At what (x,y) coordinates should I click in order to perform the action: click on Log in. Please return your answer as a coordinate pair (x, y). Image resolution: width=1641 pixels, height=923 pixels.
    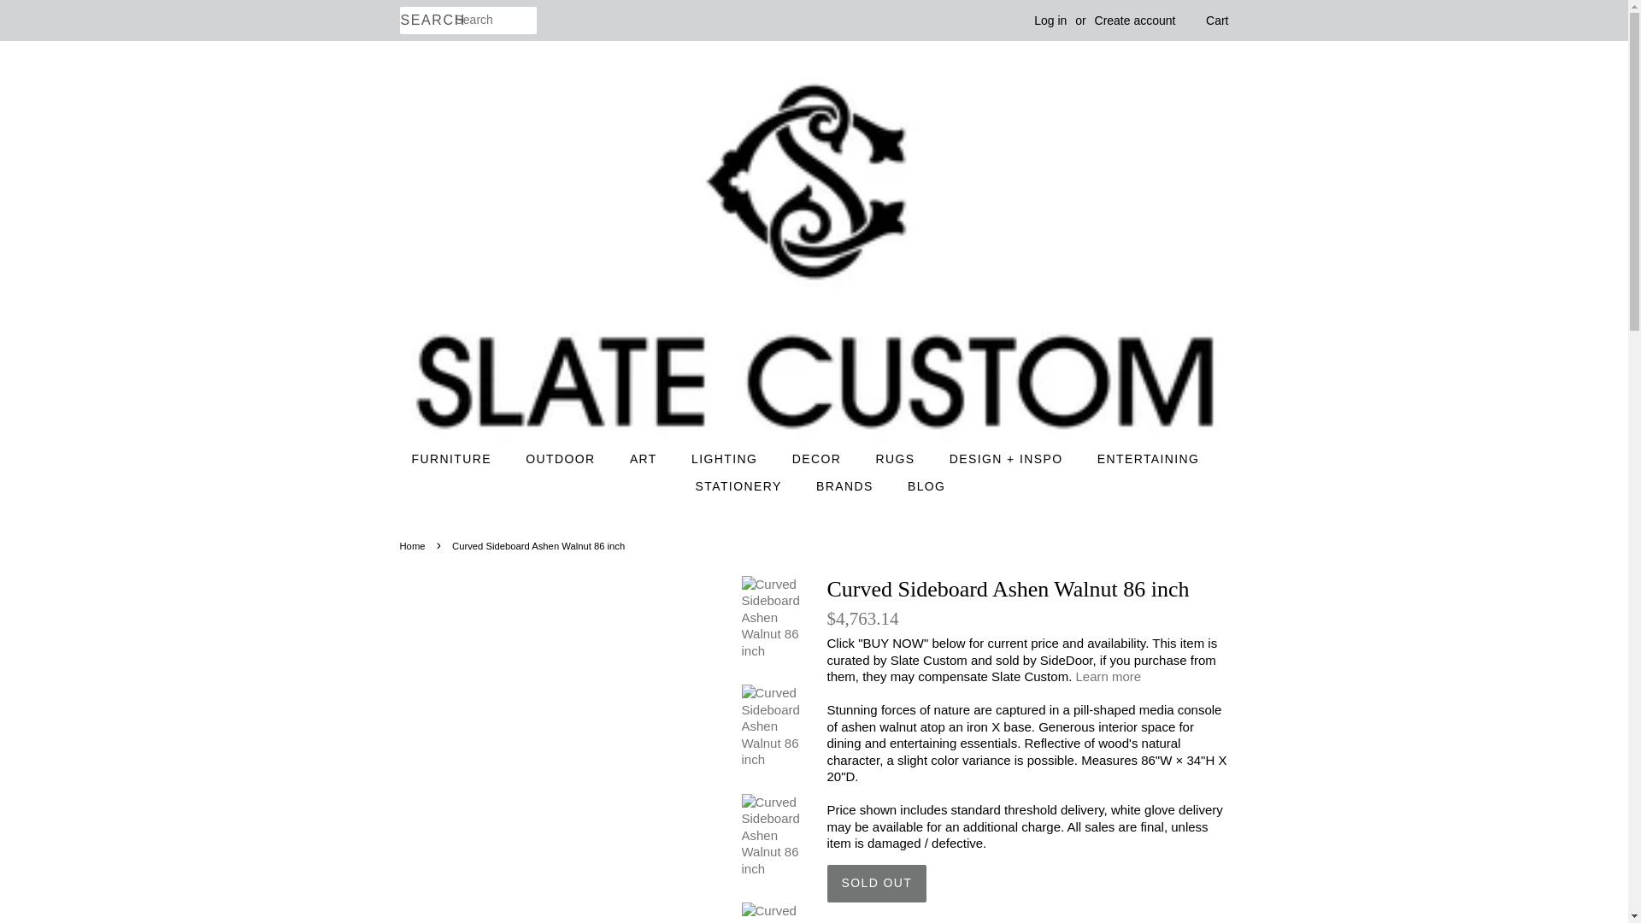
    Looking at the image, I should click on (1050, 21).